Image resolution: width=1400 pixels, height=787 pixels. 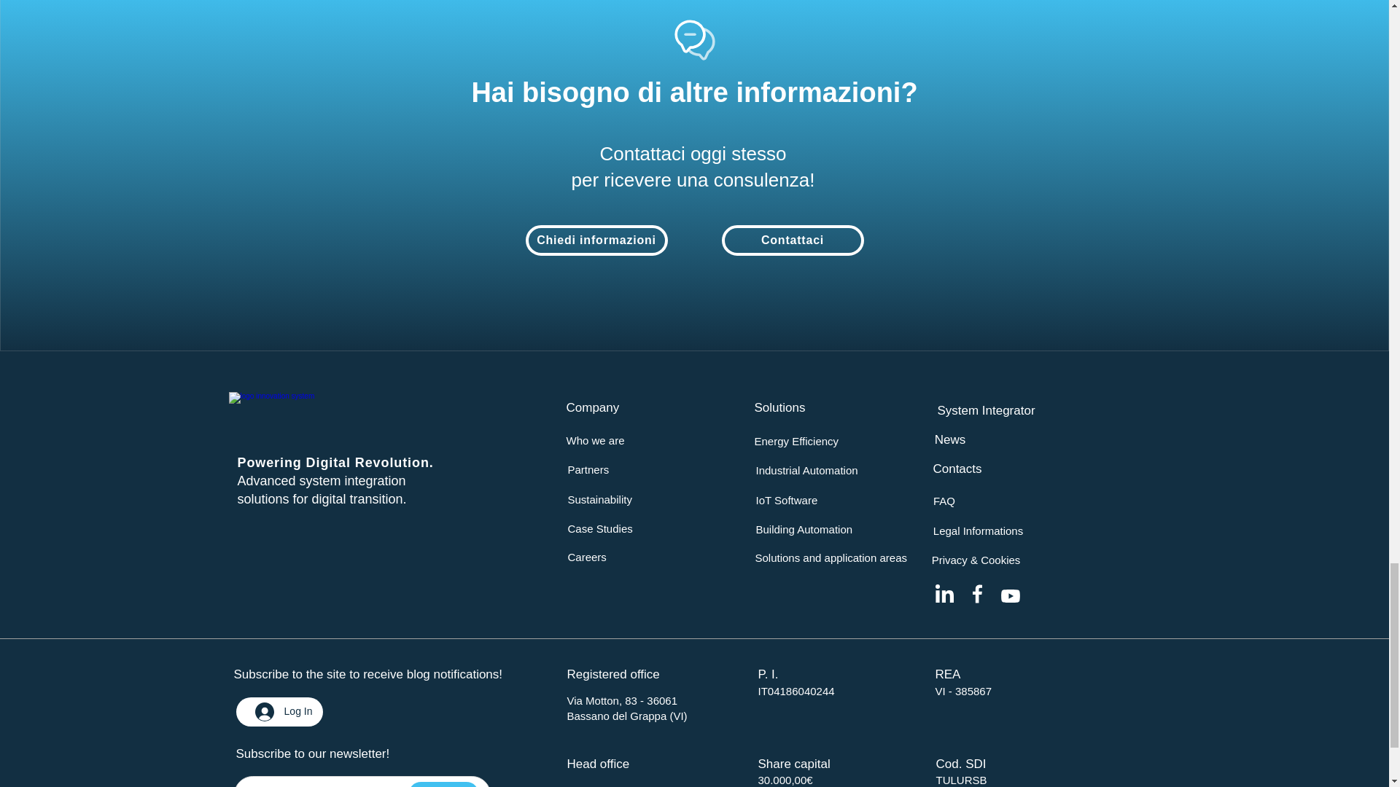 I want to click on Chiedi informazioni, so click(x=596, y=240).